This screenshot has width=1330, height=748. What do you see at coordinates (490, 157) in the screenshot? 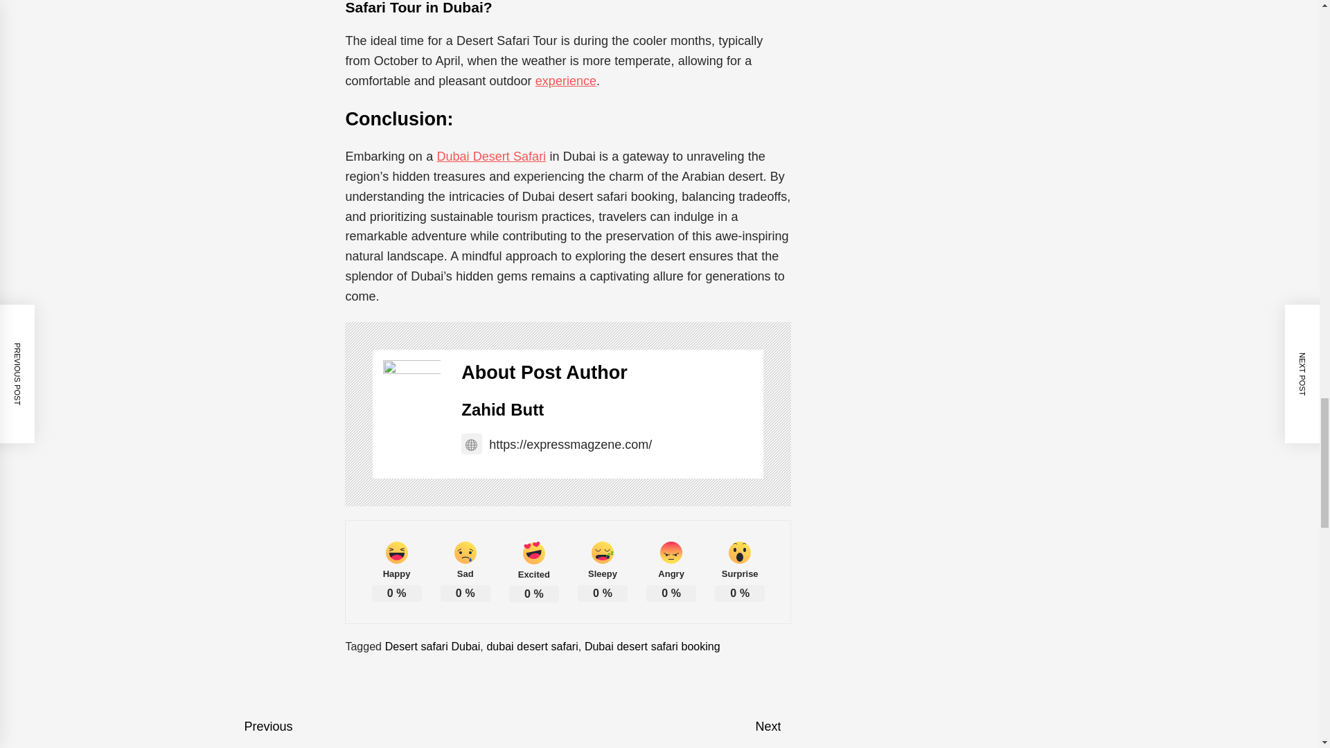
I see `Dubai Desert Safari` at bounding box center [490, 157].